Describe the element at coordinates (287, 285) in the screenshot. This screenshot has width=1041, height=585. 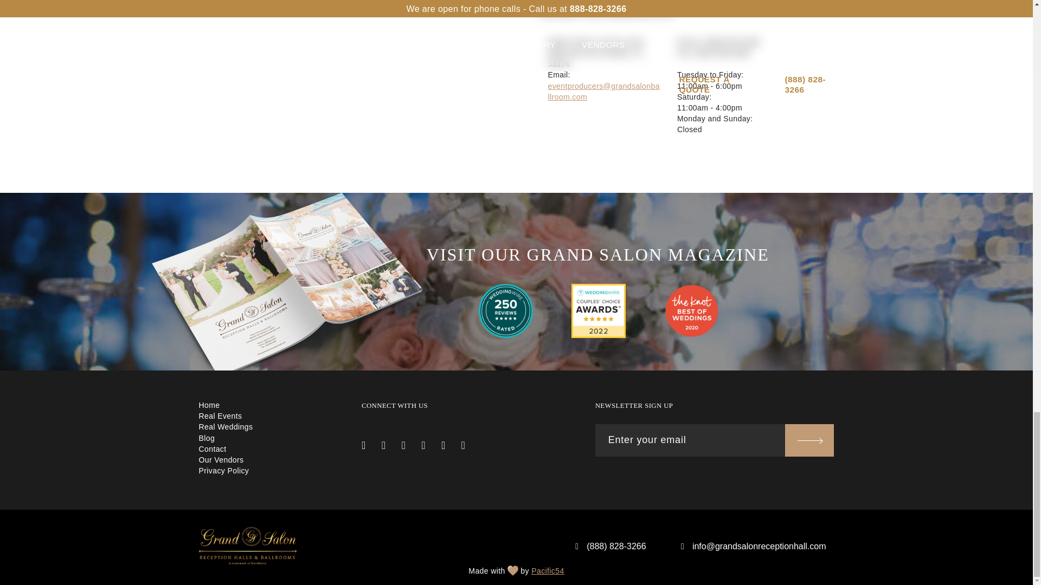
I see `Gsrh Magazinemockup 2023 Min` at that location.